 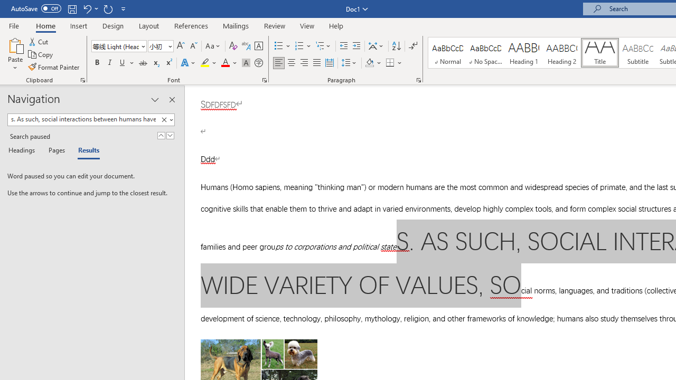 What do you see at coordinates (90, 8) in the screenshot?
I see `Undo Style` at bounding box center [90, 8].